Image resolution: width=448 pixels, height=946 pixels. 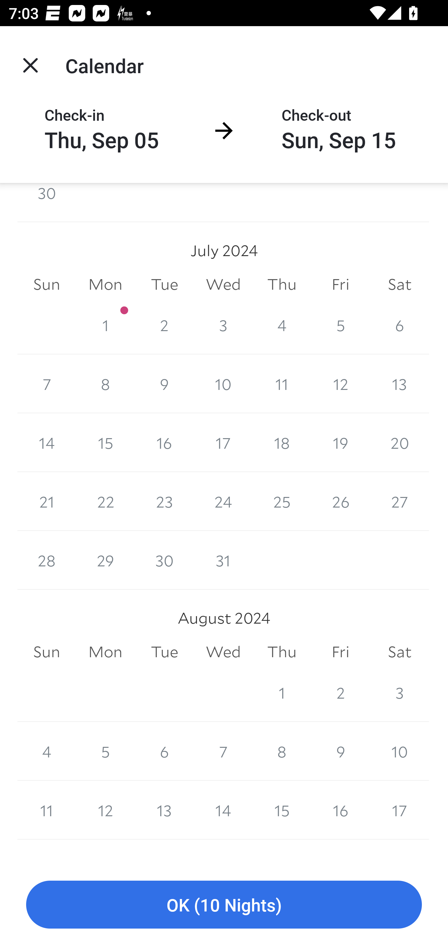 I want to click on 31 31 July 2024, so click(x=223, y=560).